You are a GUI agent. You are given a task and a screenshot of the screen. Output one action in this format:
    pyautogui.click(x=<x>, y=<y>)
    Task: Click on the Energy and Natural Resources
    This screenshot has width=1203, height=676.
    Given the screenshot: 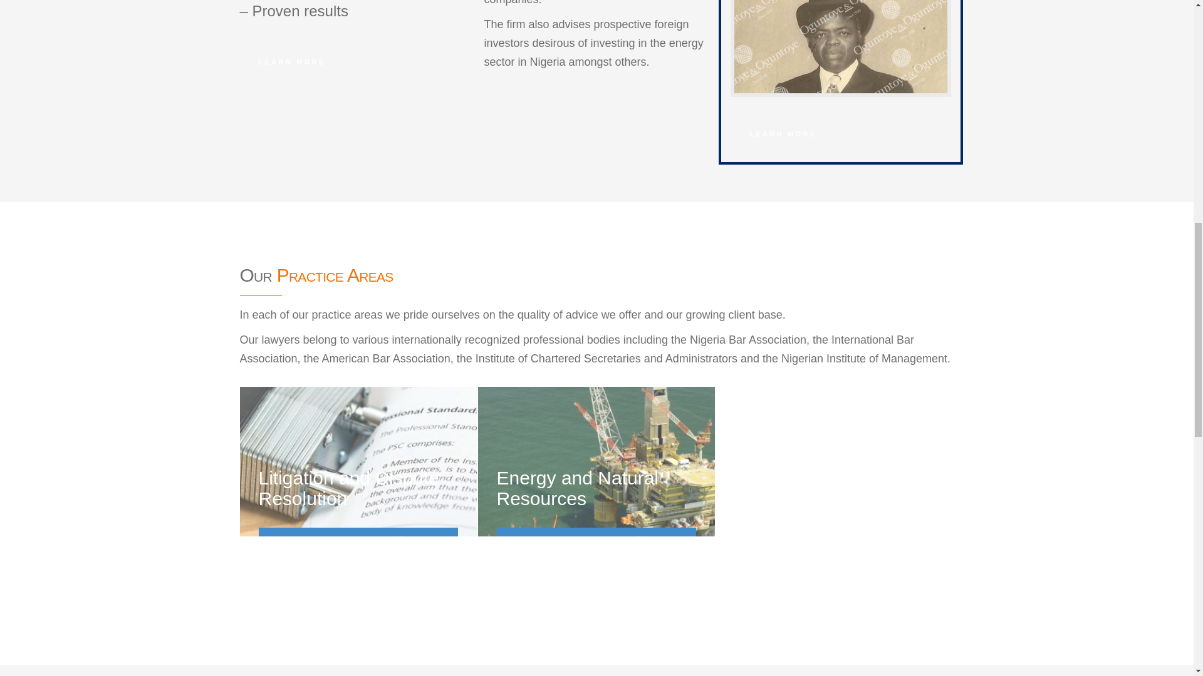 What is the action you would take?
    pyautogui.click(x=576, y=488)
    